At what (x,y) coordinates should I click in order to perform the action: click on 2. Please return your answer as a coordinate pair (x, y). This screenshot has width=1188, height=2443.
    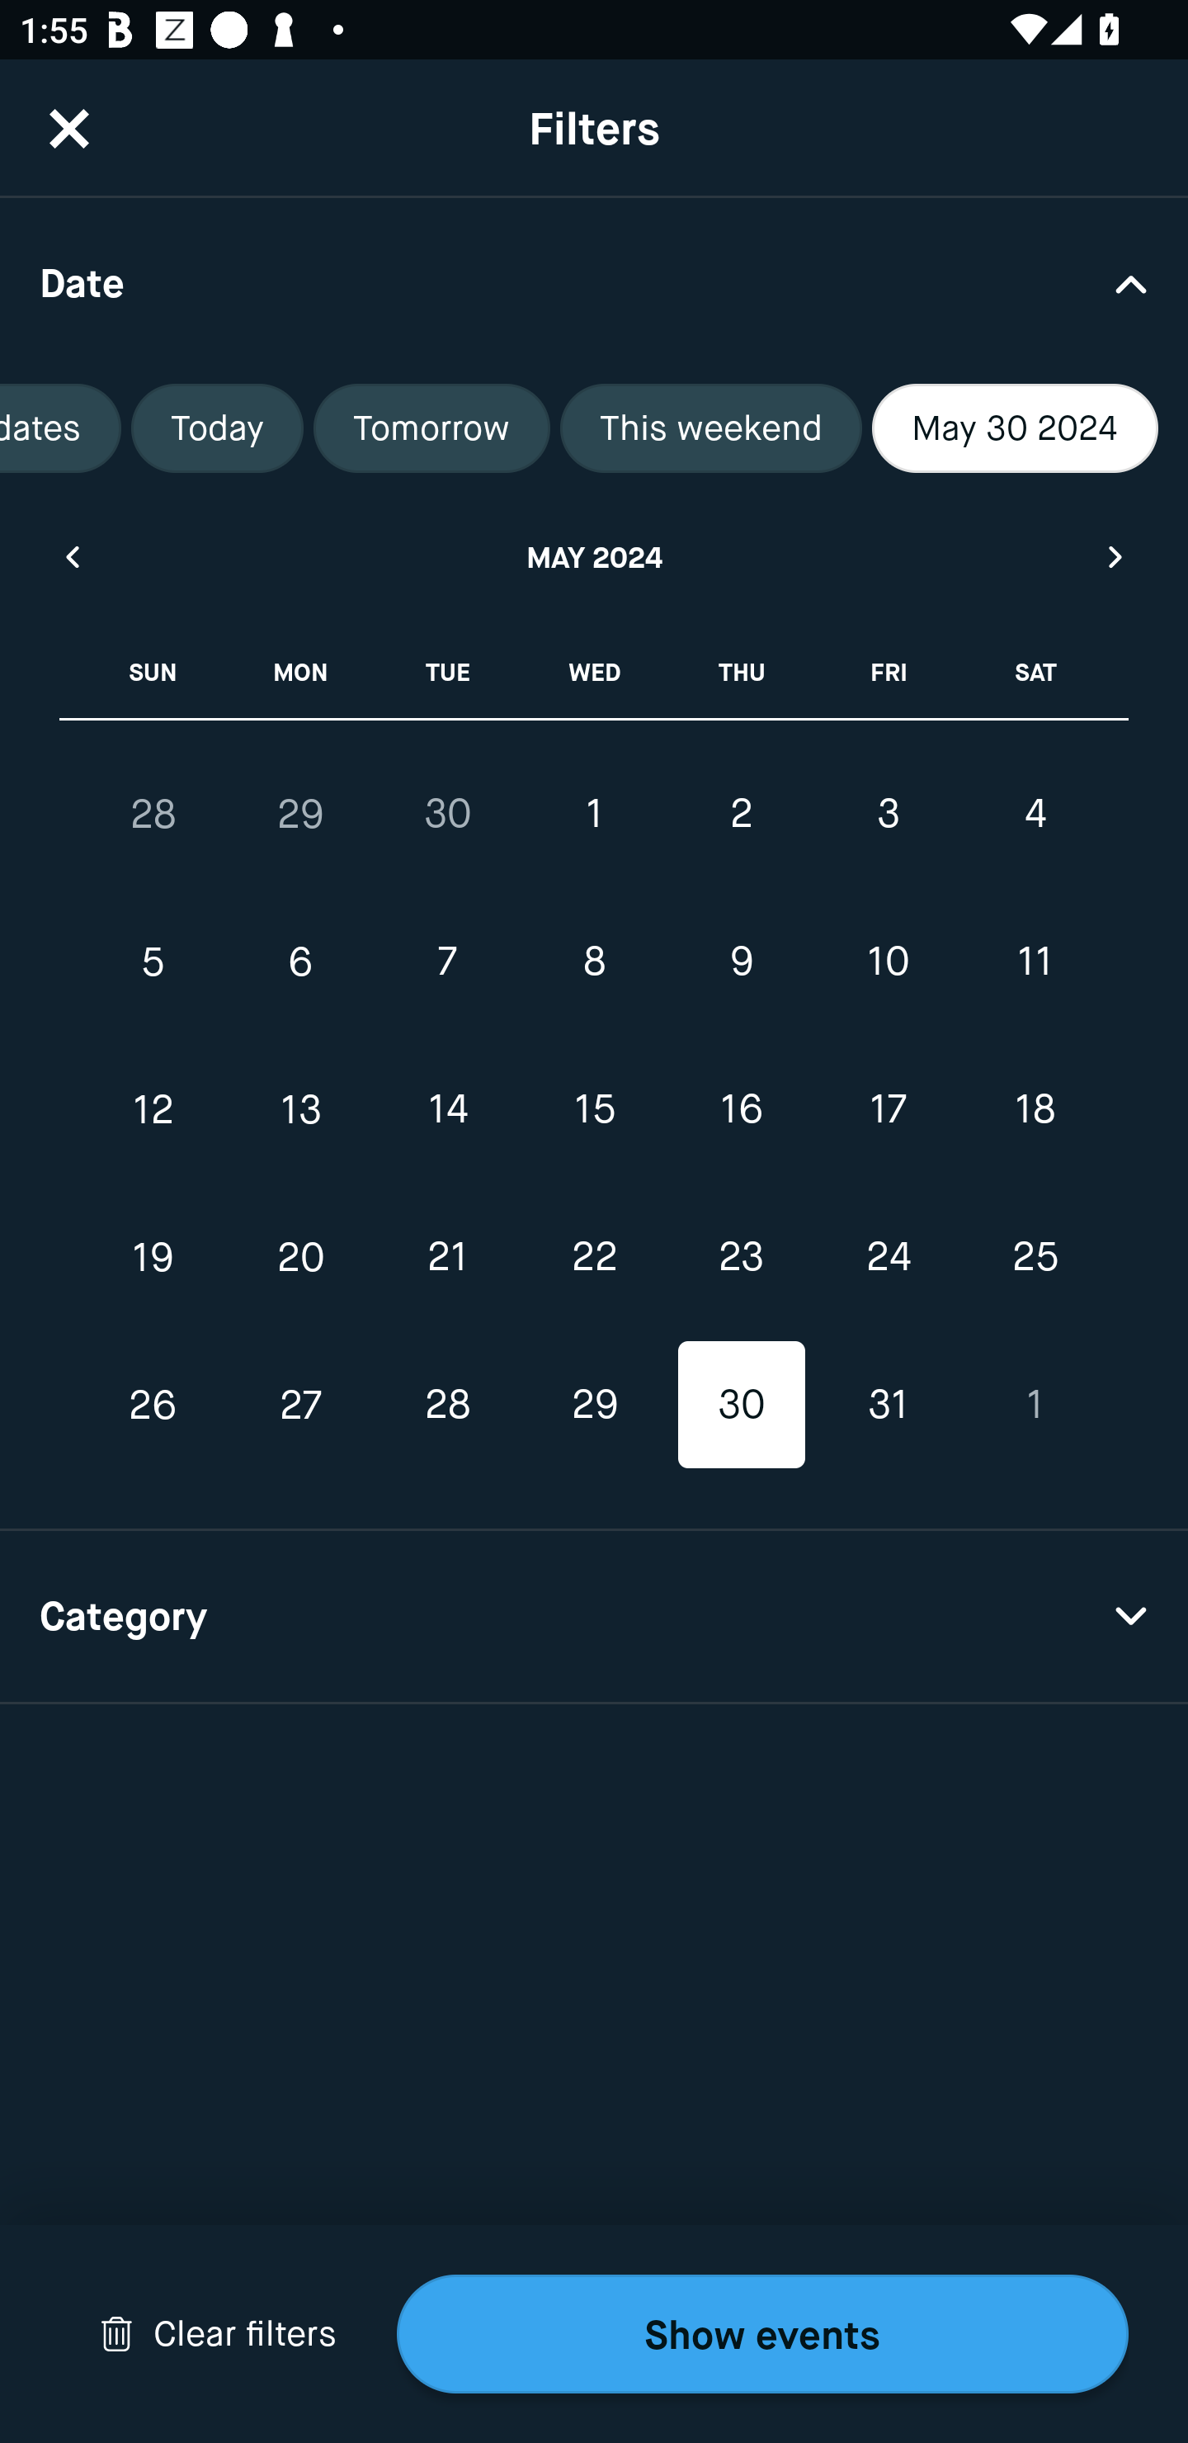
    Looking at the image, I should click on (741, 813).